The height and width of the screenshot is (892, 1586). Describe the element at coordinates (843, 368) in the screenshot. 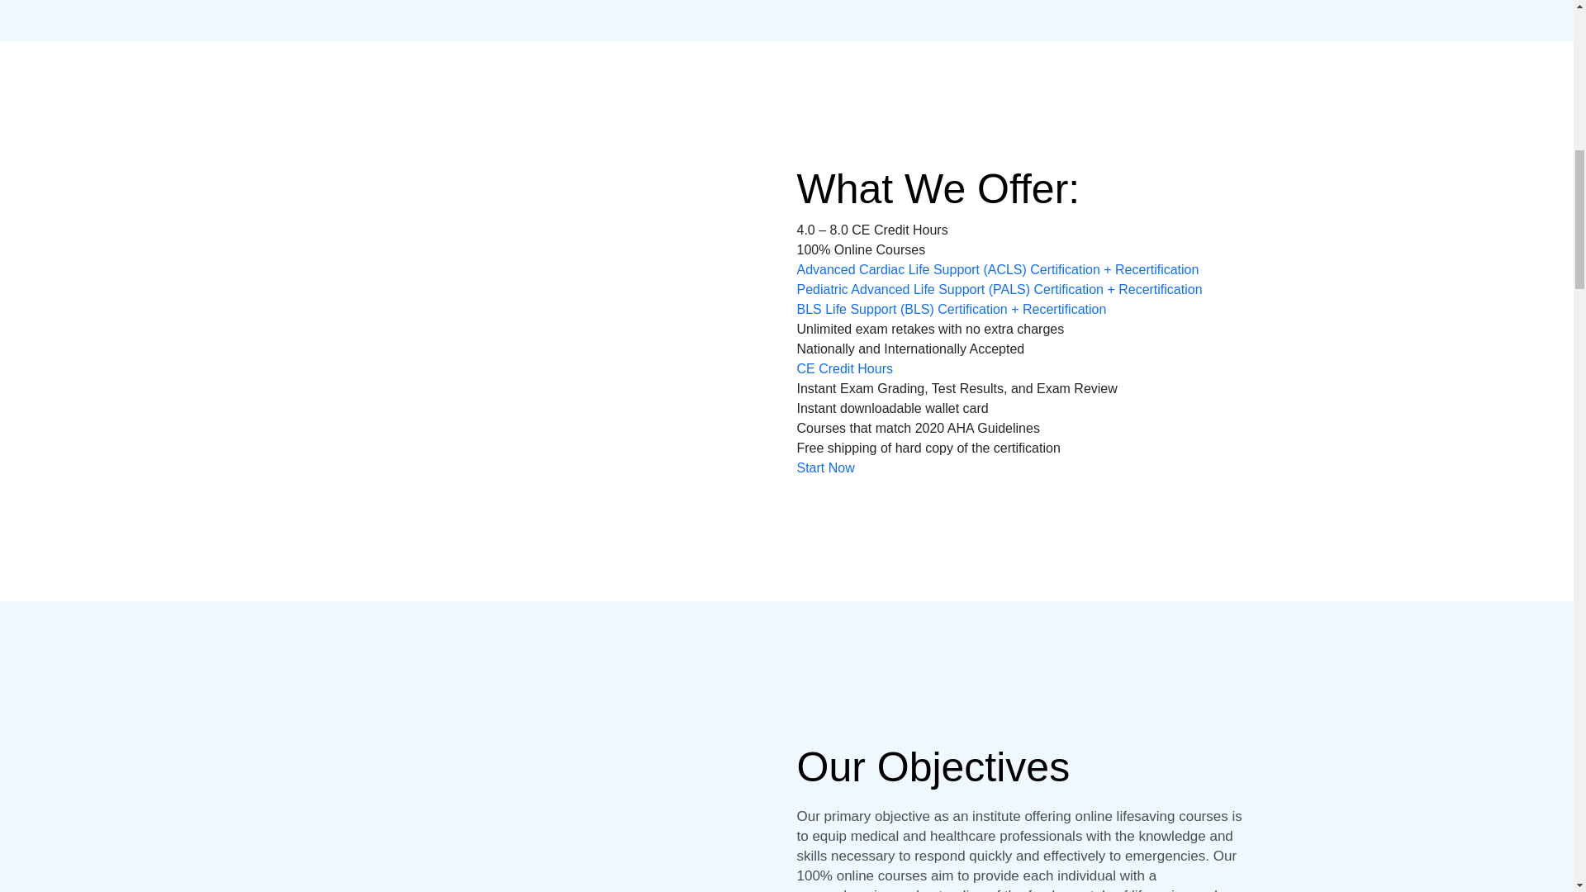

I see `CE Credit Hours` at that location.